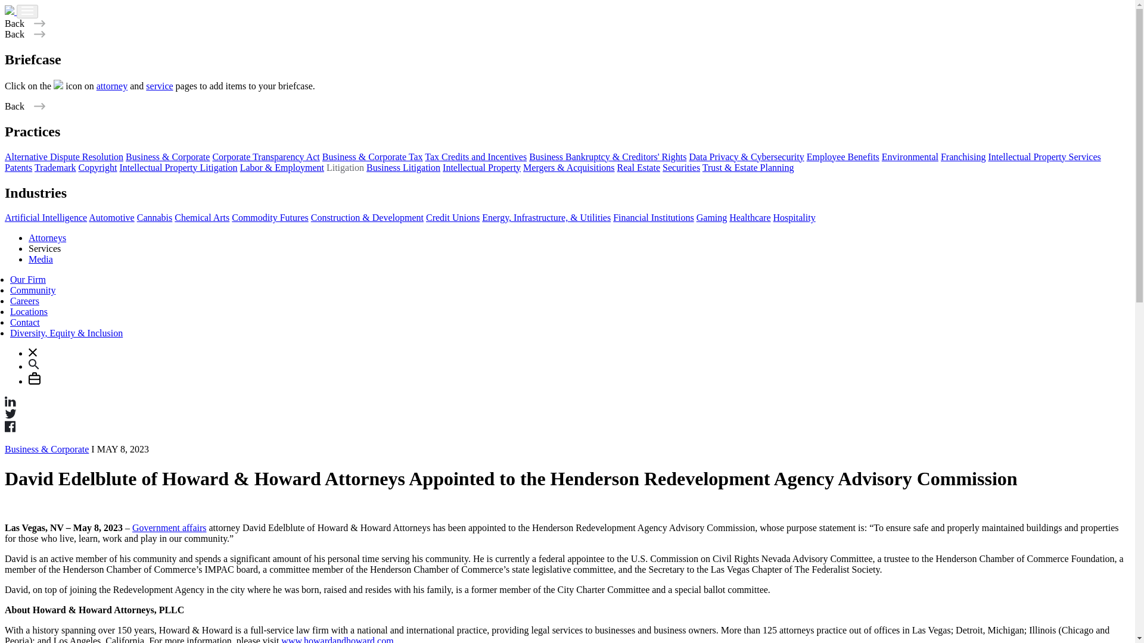 The image size is (1144, 643). Describe the element at coordinates (269, 217) in the screenshot. I see `Commodity Futures` at that location.